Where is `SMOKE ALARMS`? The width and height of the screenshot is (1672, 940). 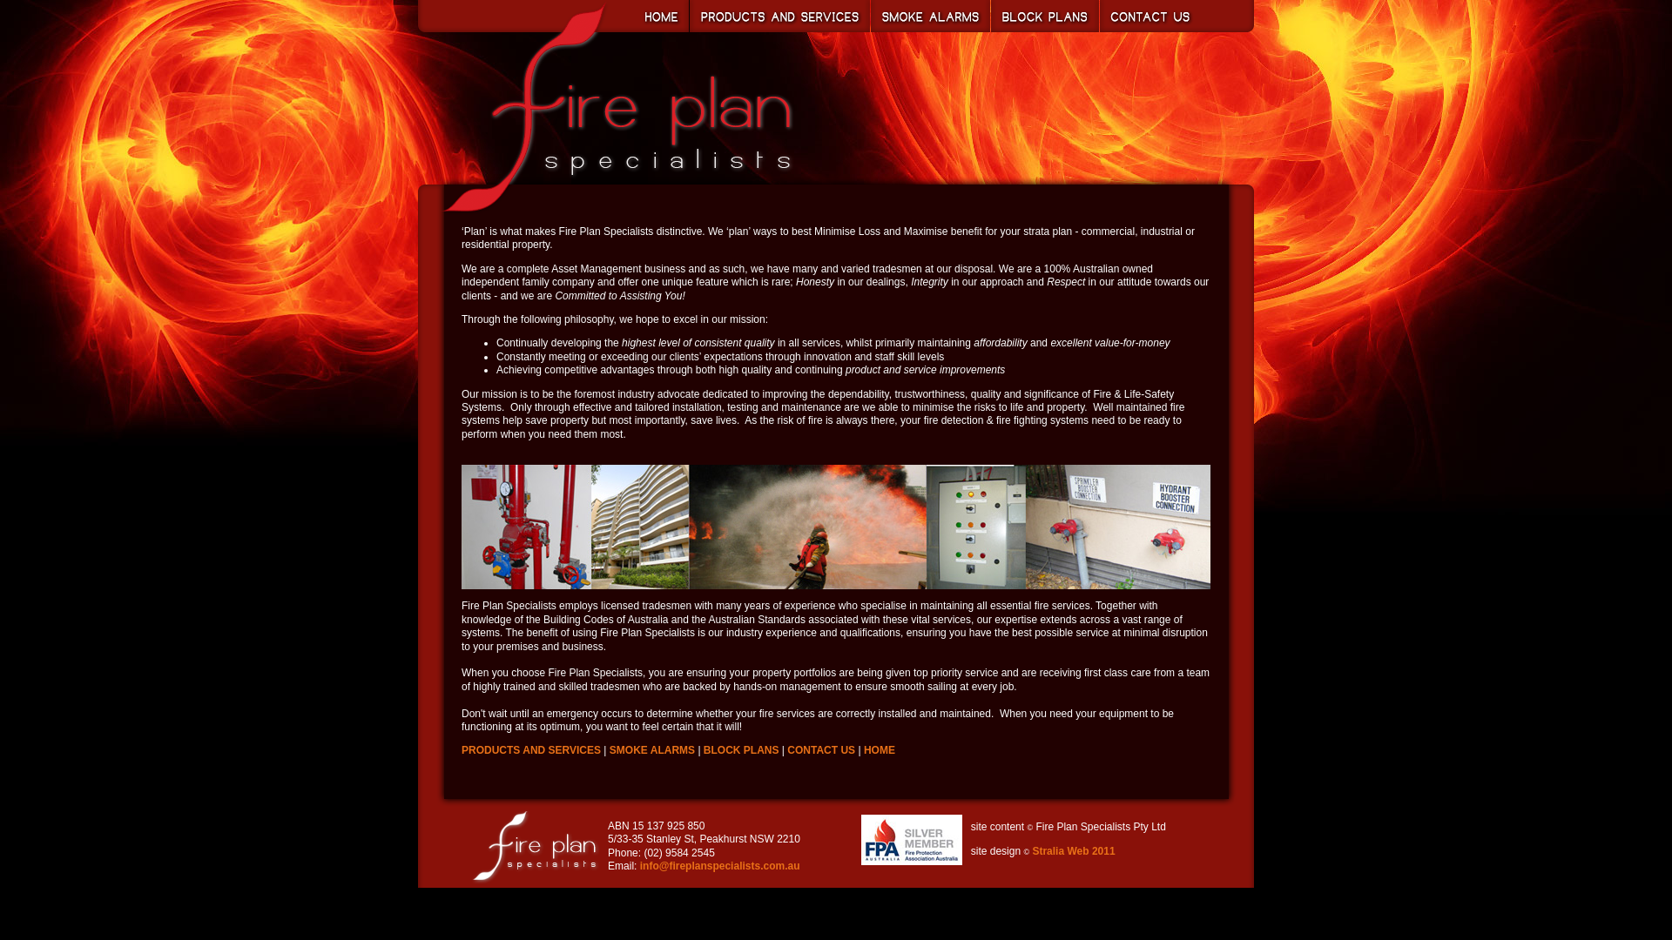
SMOKE ALARMS is located at coordinates (652, 750).